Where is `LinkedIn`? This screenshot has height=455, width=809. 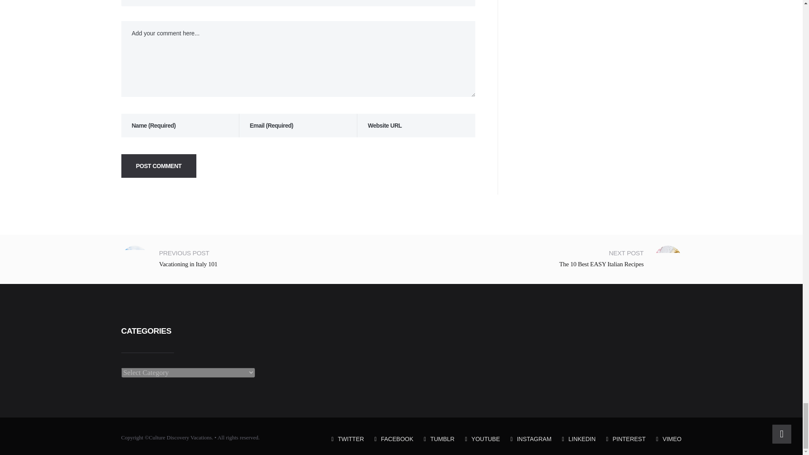 LinkedIn is located at coordinates (579, 439).